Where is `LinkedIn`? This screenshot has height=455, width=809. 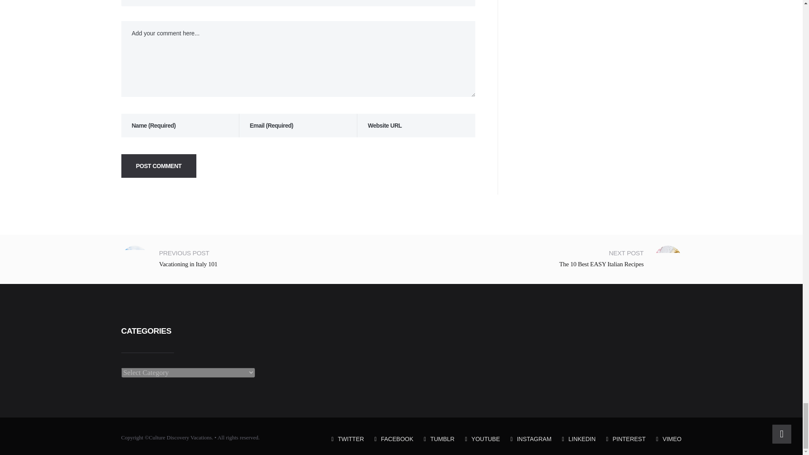 LinkedIn is located at coordinates (579, 439).